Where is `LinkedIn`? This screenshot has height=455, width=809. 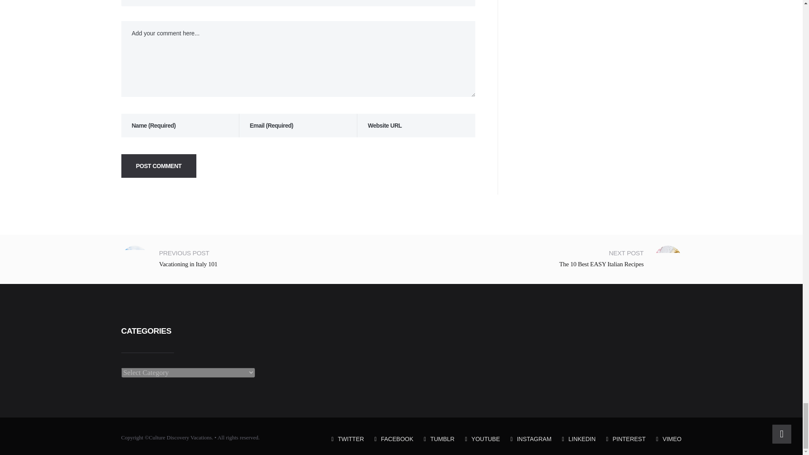 LinkedIn is located at coordinates (579, 439).